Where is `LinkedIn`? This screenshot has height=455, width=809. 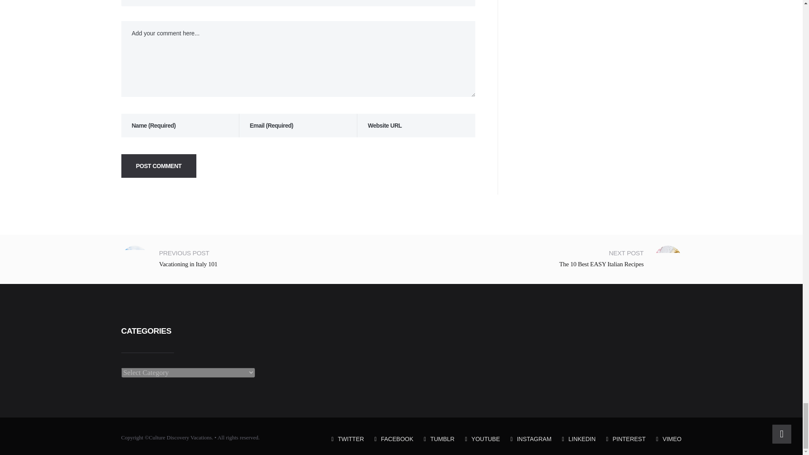 LinkedIn is located at coordinates (579, 439).